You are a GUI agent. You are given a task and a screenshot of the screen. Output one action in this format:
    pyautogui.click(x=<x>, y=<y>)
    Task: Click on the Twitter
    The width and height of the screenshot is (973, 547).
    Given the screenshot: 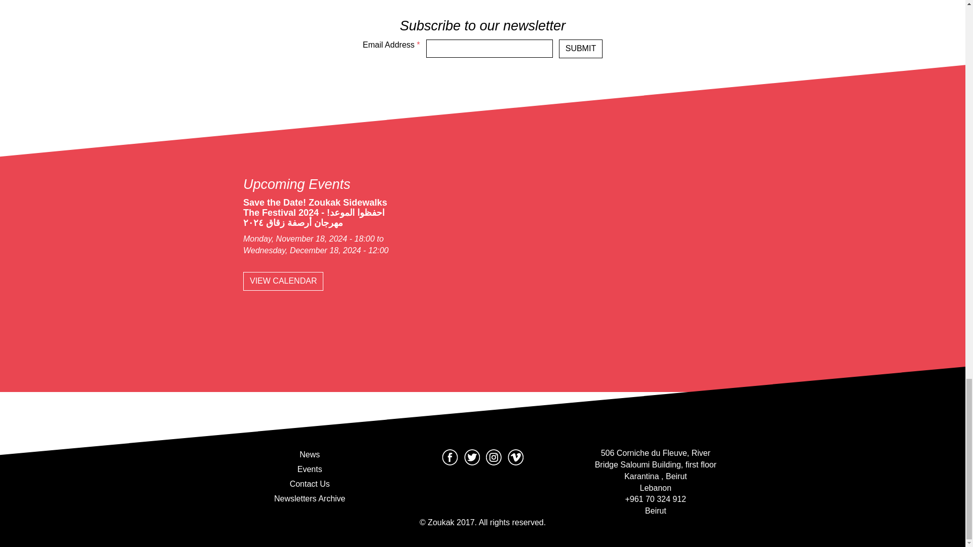 What is the action you would take?
    pyautogui.click(x=471, y=457)
    